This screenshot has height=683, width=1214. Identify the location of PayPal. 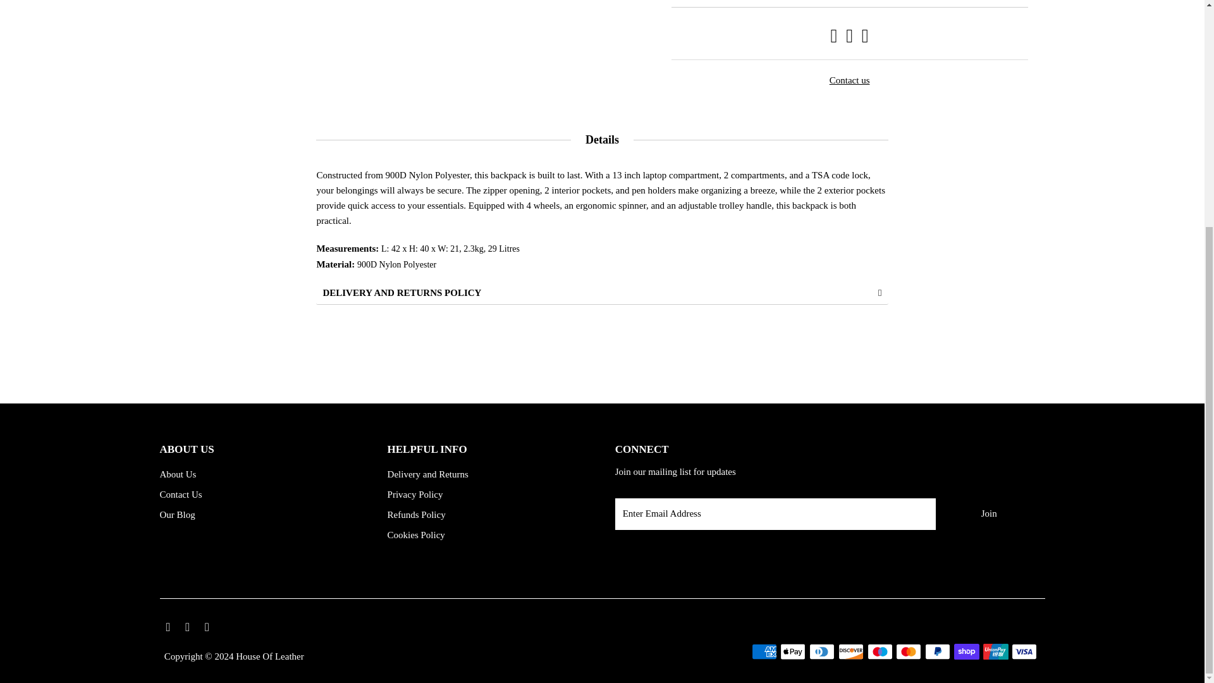
(938, 651).